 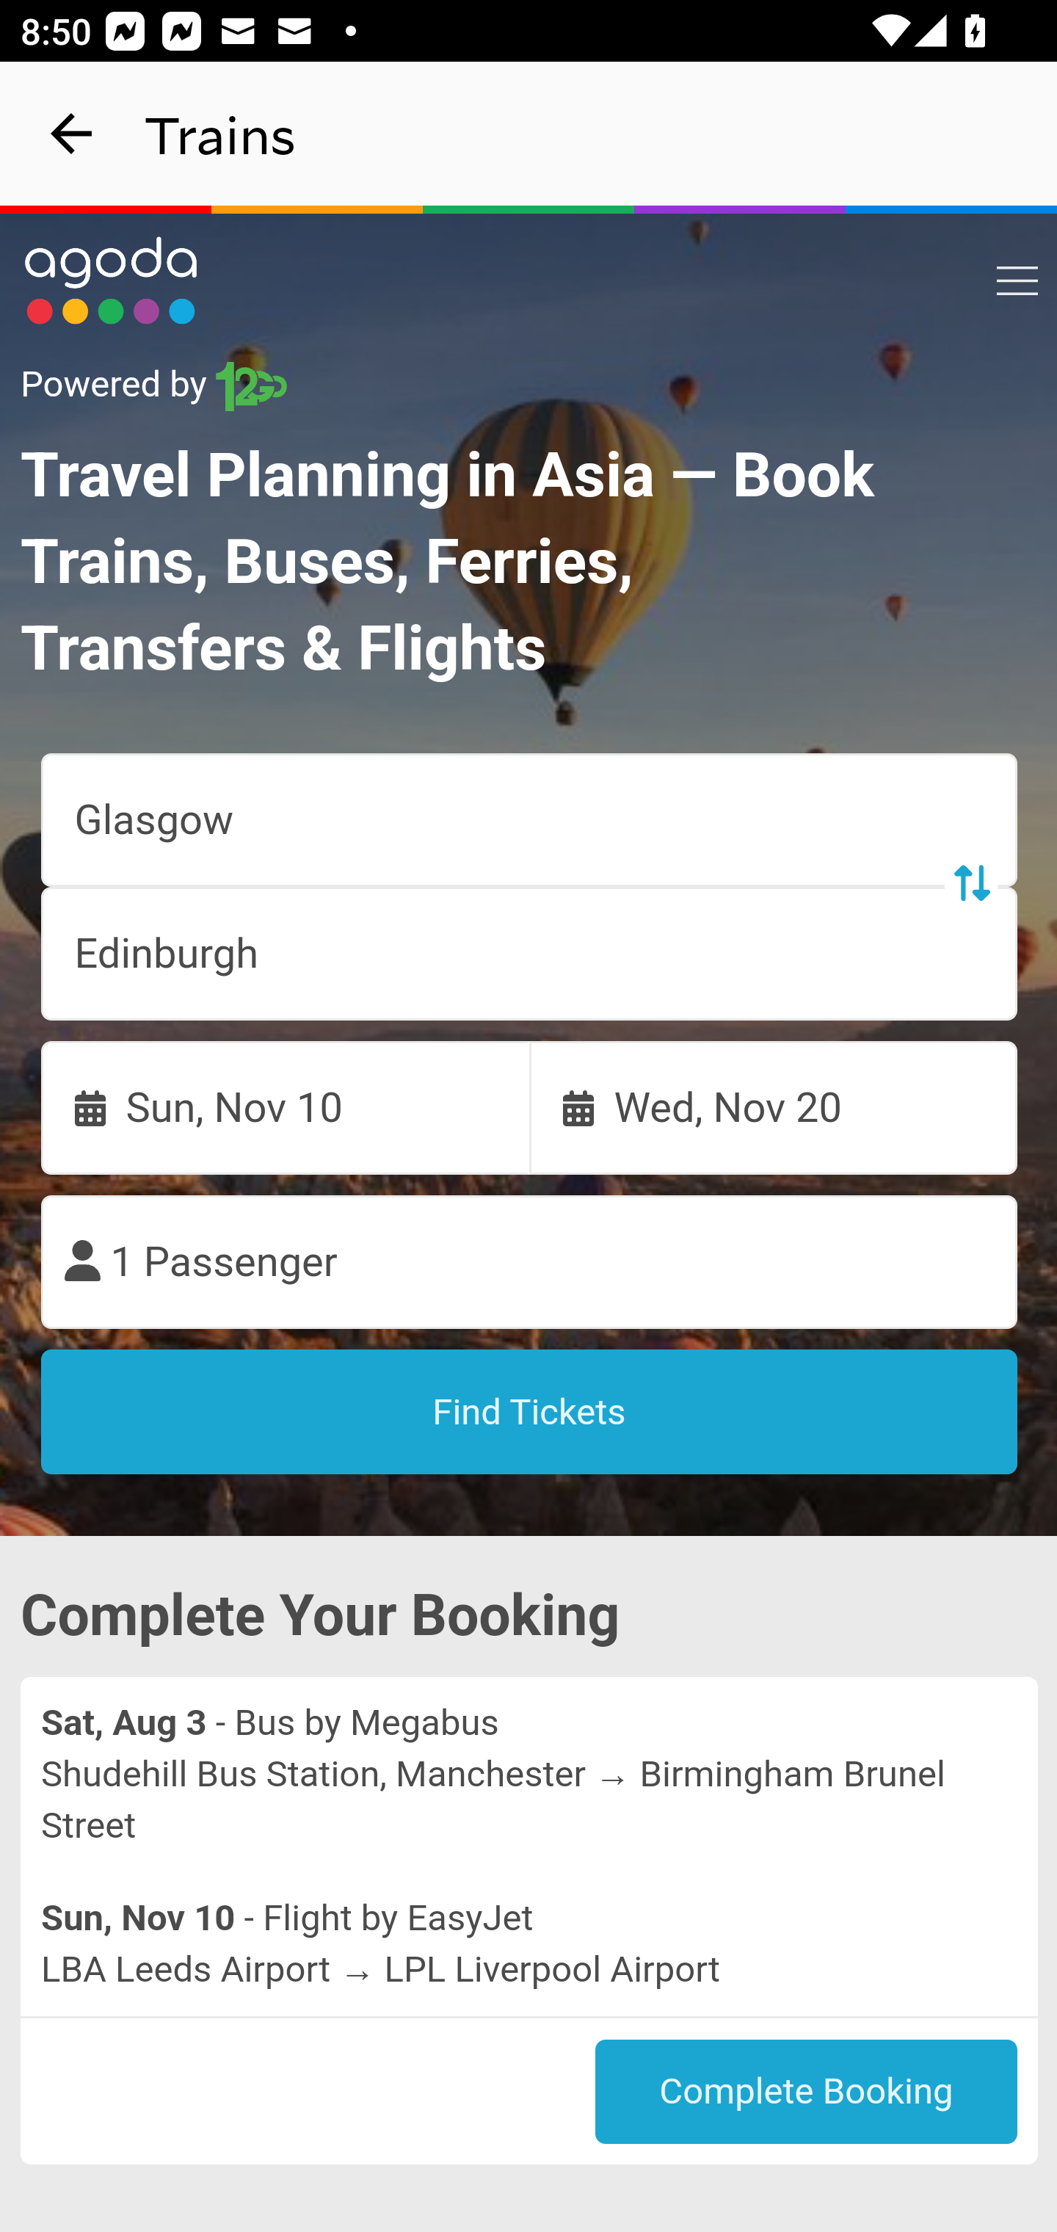 I want to click on Complete Booking, so click(x=806, y=2092).